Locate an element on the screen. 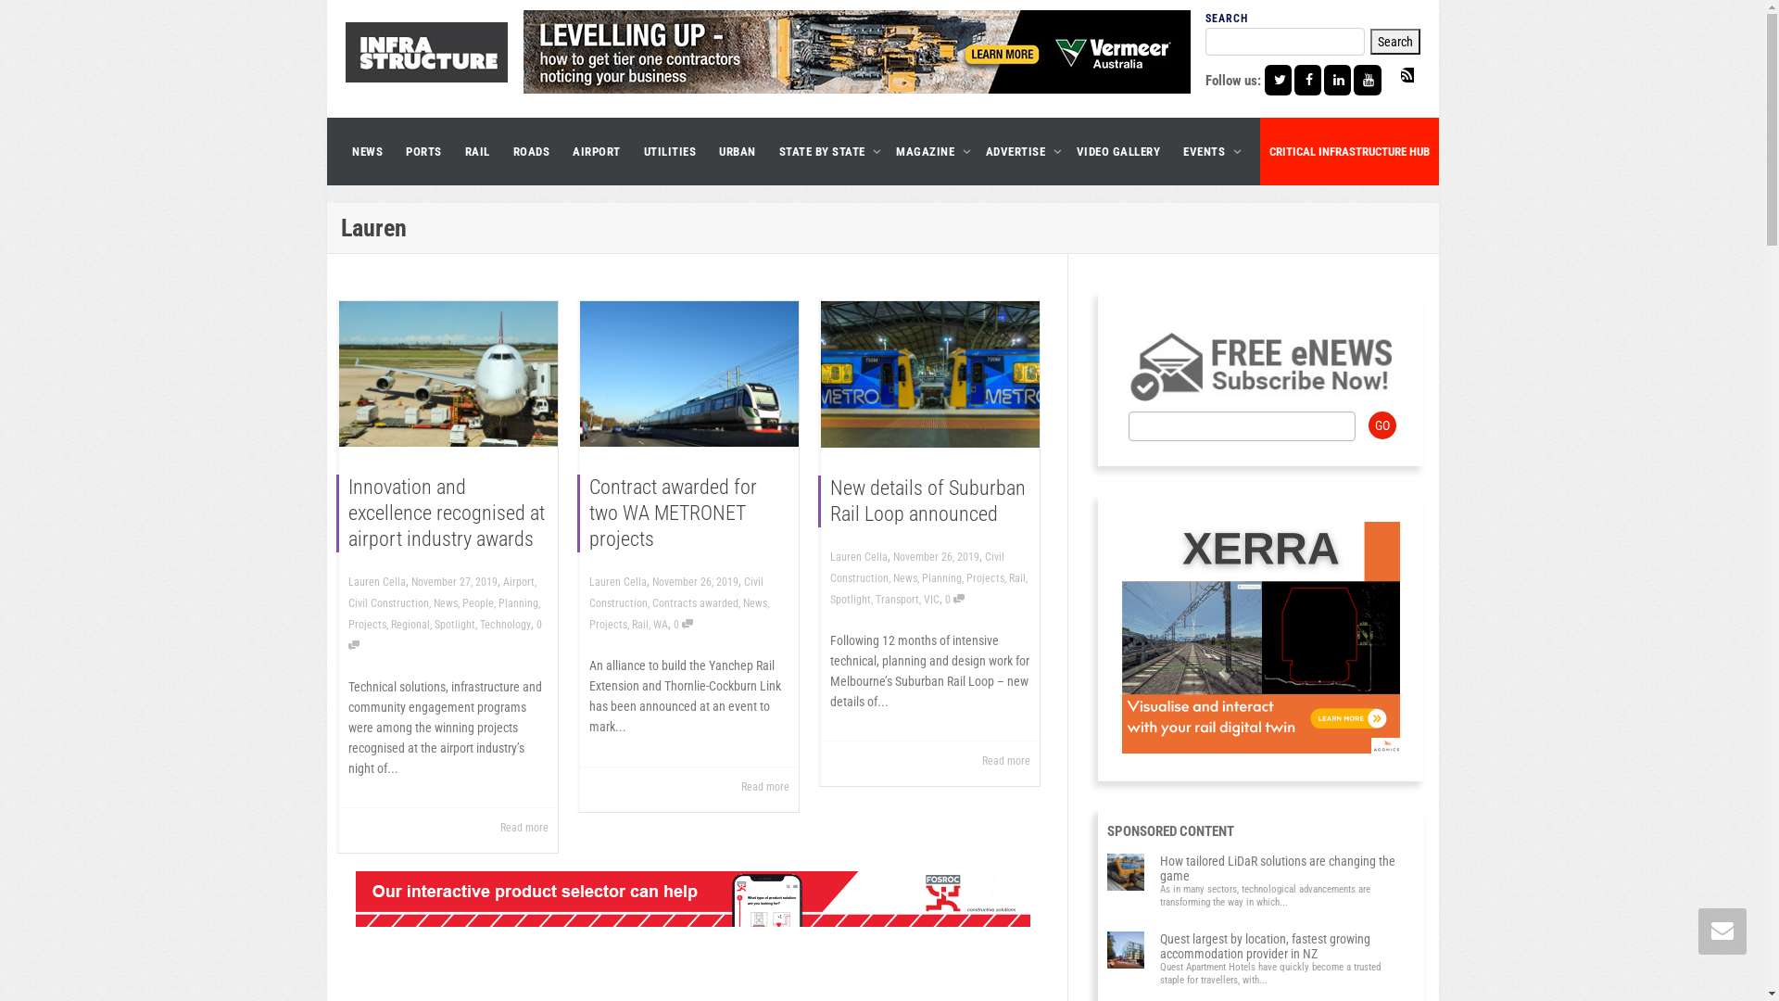 Image resolution: width=1779 pixels, height=1001 pixels. ROADS is located at coordinates (532, 152).